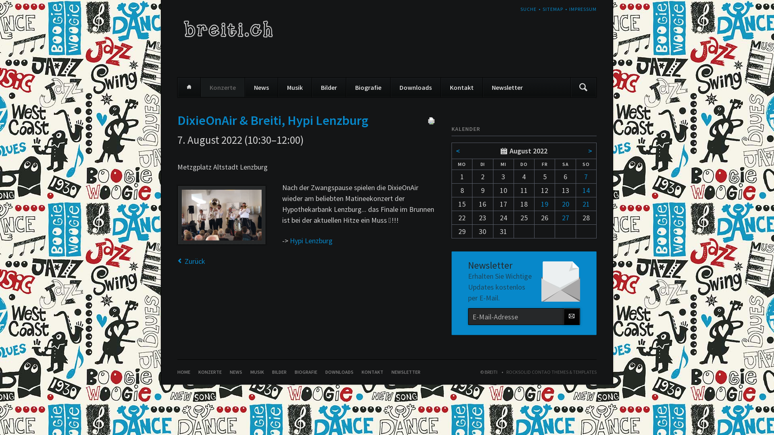  What do you see at coordinates (547, 372) in the screenshot?
I see `ROCKSOLID CONTAO THEMES & TEMPLATES` at bounding box center [547, 372].